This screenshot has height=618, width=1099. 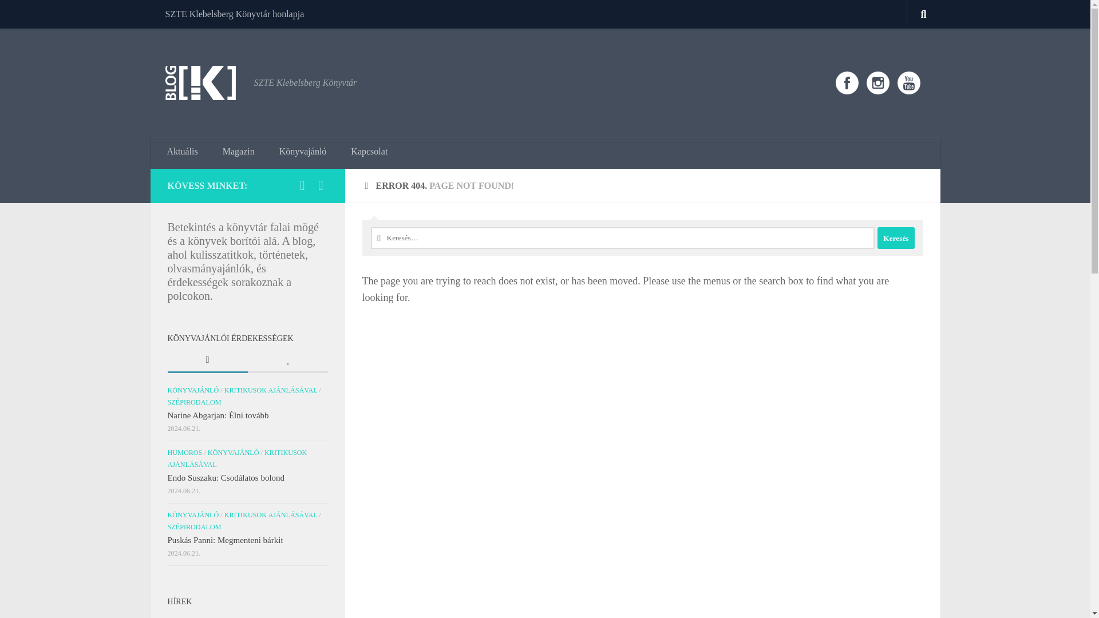 What do you see at coordinates (369, 151) in the screenshot?
I see `Kapcsolat` at bounding box center [369, 151].